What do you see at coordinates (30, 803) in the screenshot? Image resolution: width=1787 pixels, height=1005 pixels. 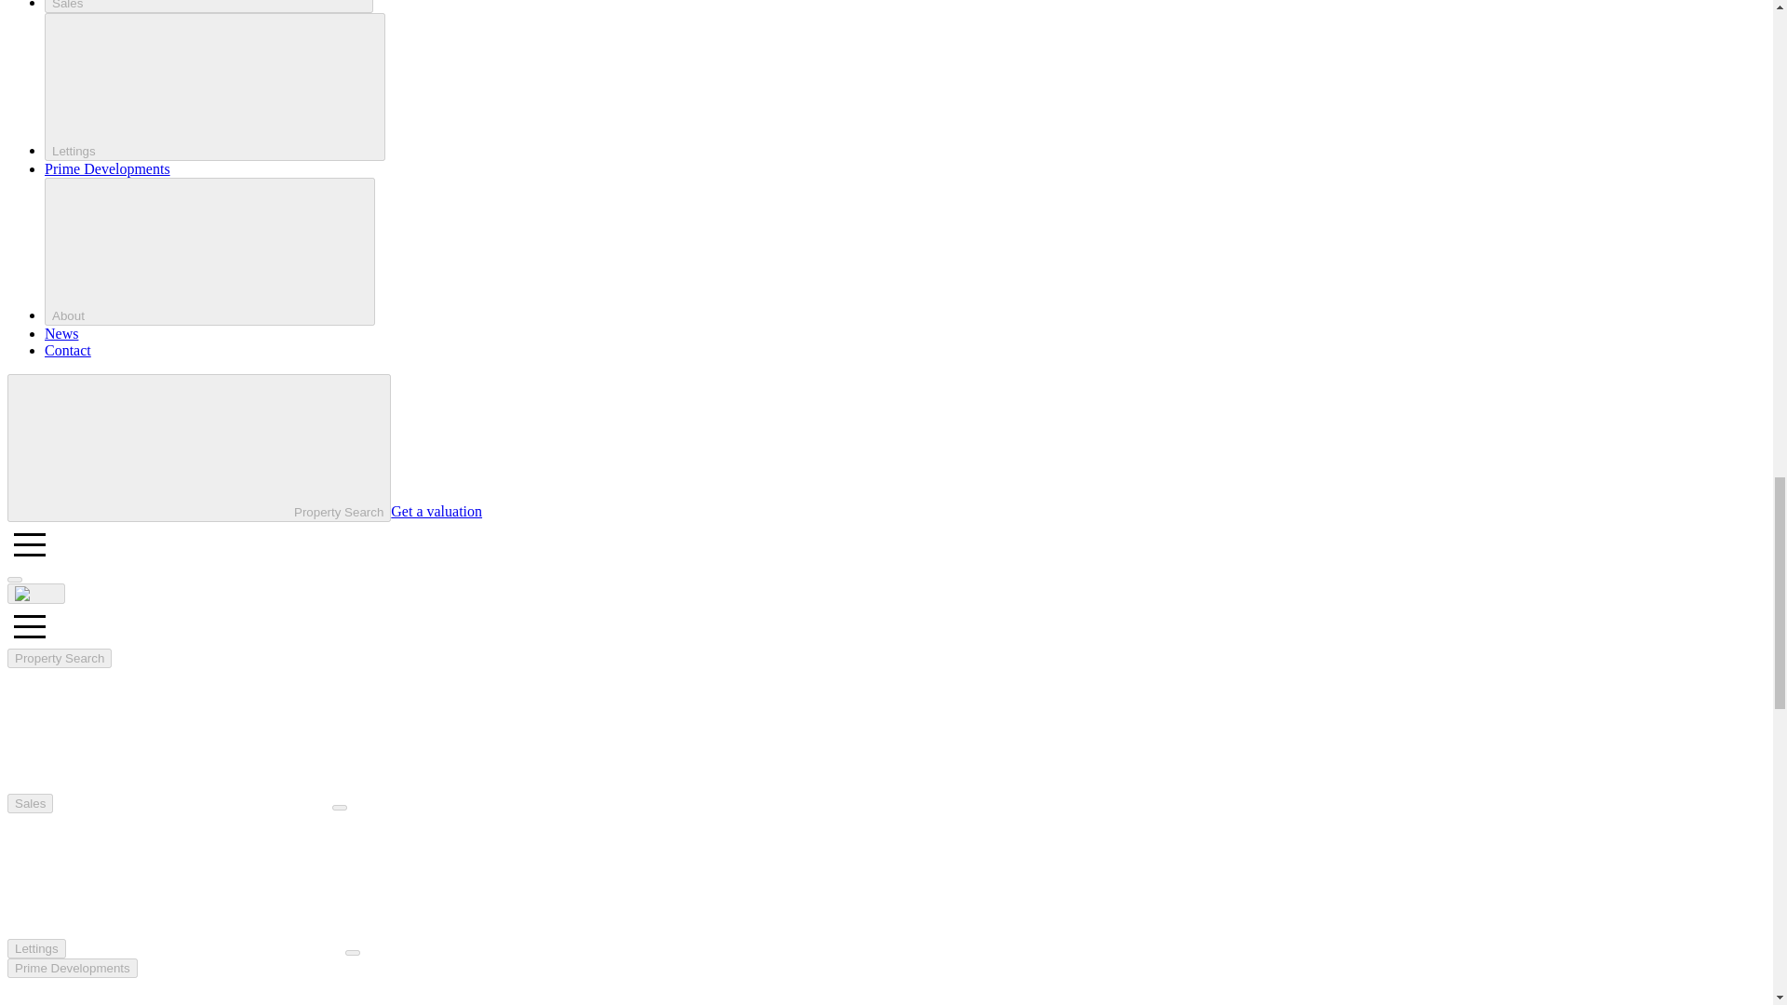 I see `Sales` at bounding box center [30, 803].